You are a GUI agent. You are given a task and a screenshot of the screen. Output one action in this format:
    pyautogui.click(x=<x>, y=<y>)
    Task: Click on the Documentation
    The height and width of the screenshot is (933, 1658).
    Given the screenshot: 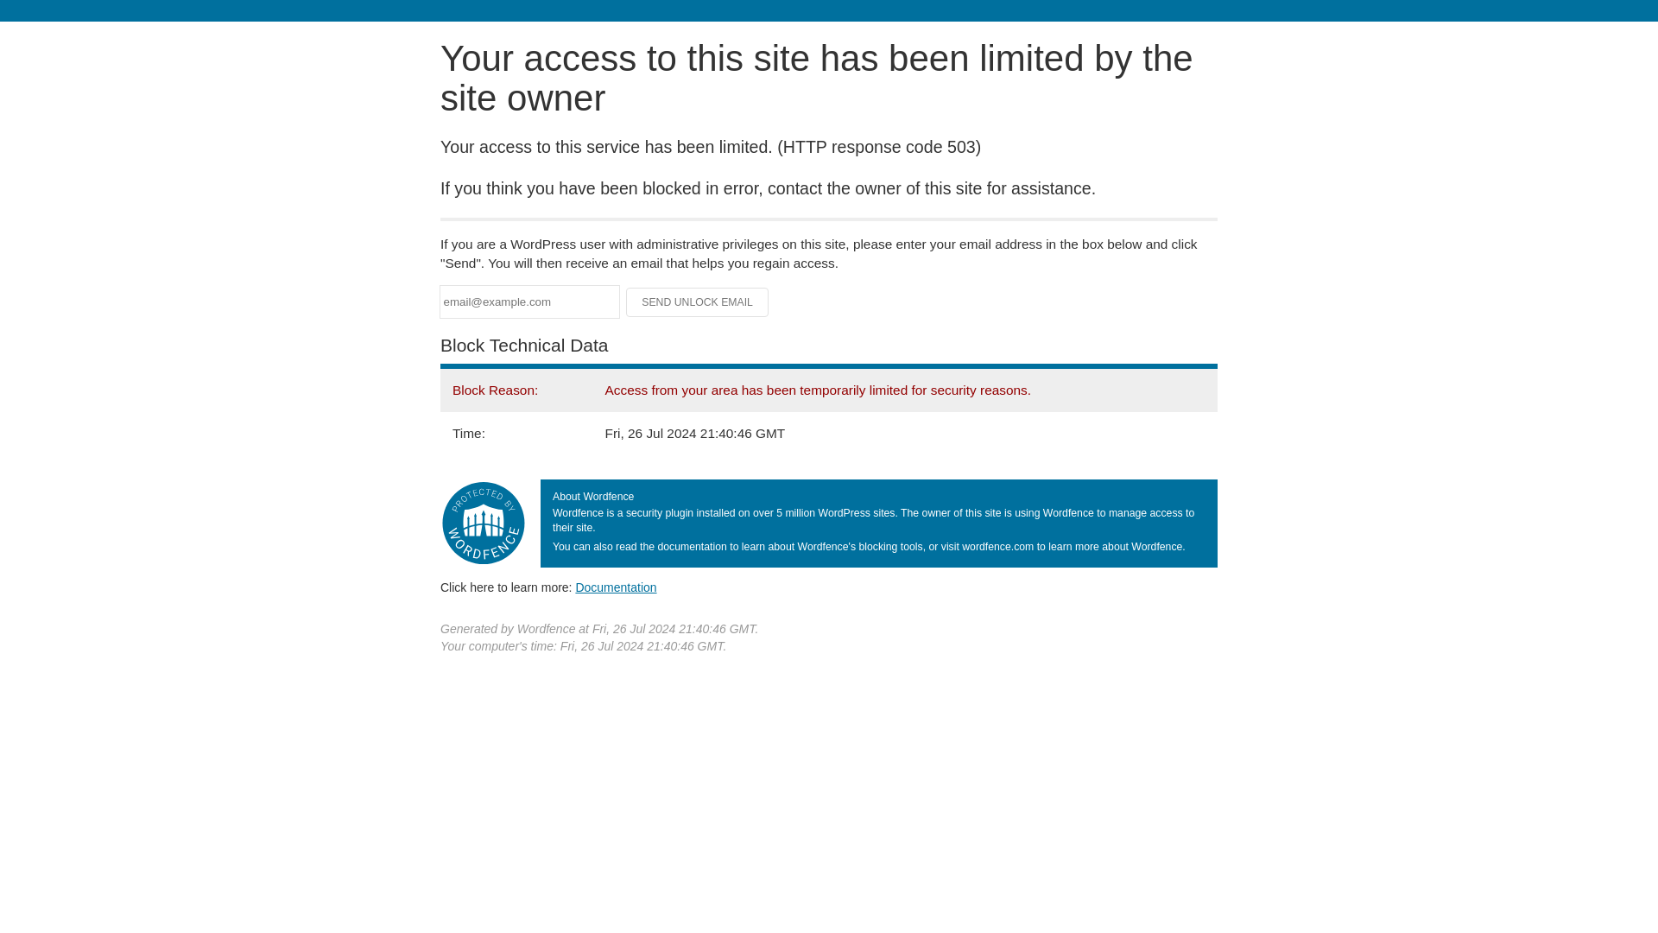 What is the action you would take?
    pyautogui.click(x=616, y=587)
    